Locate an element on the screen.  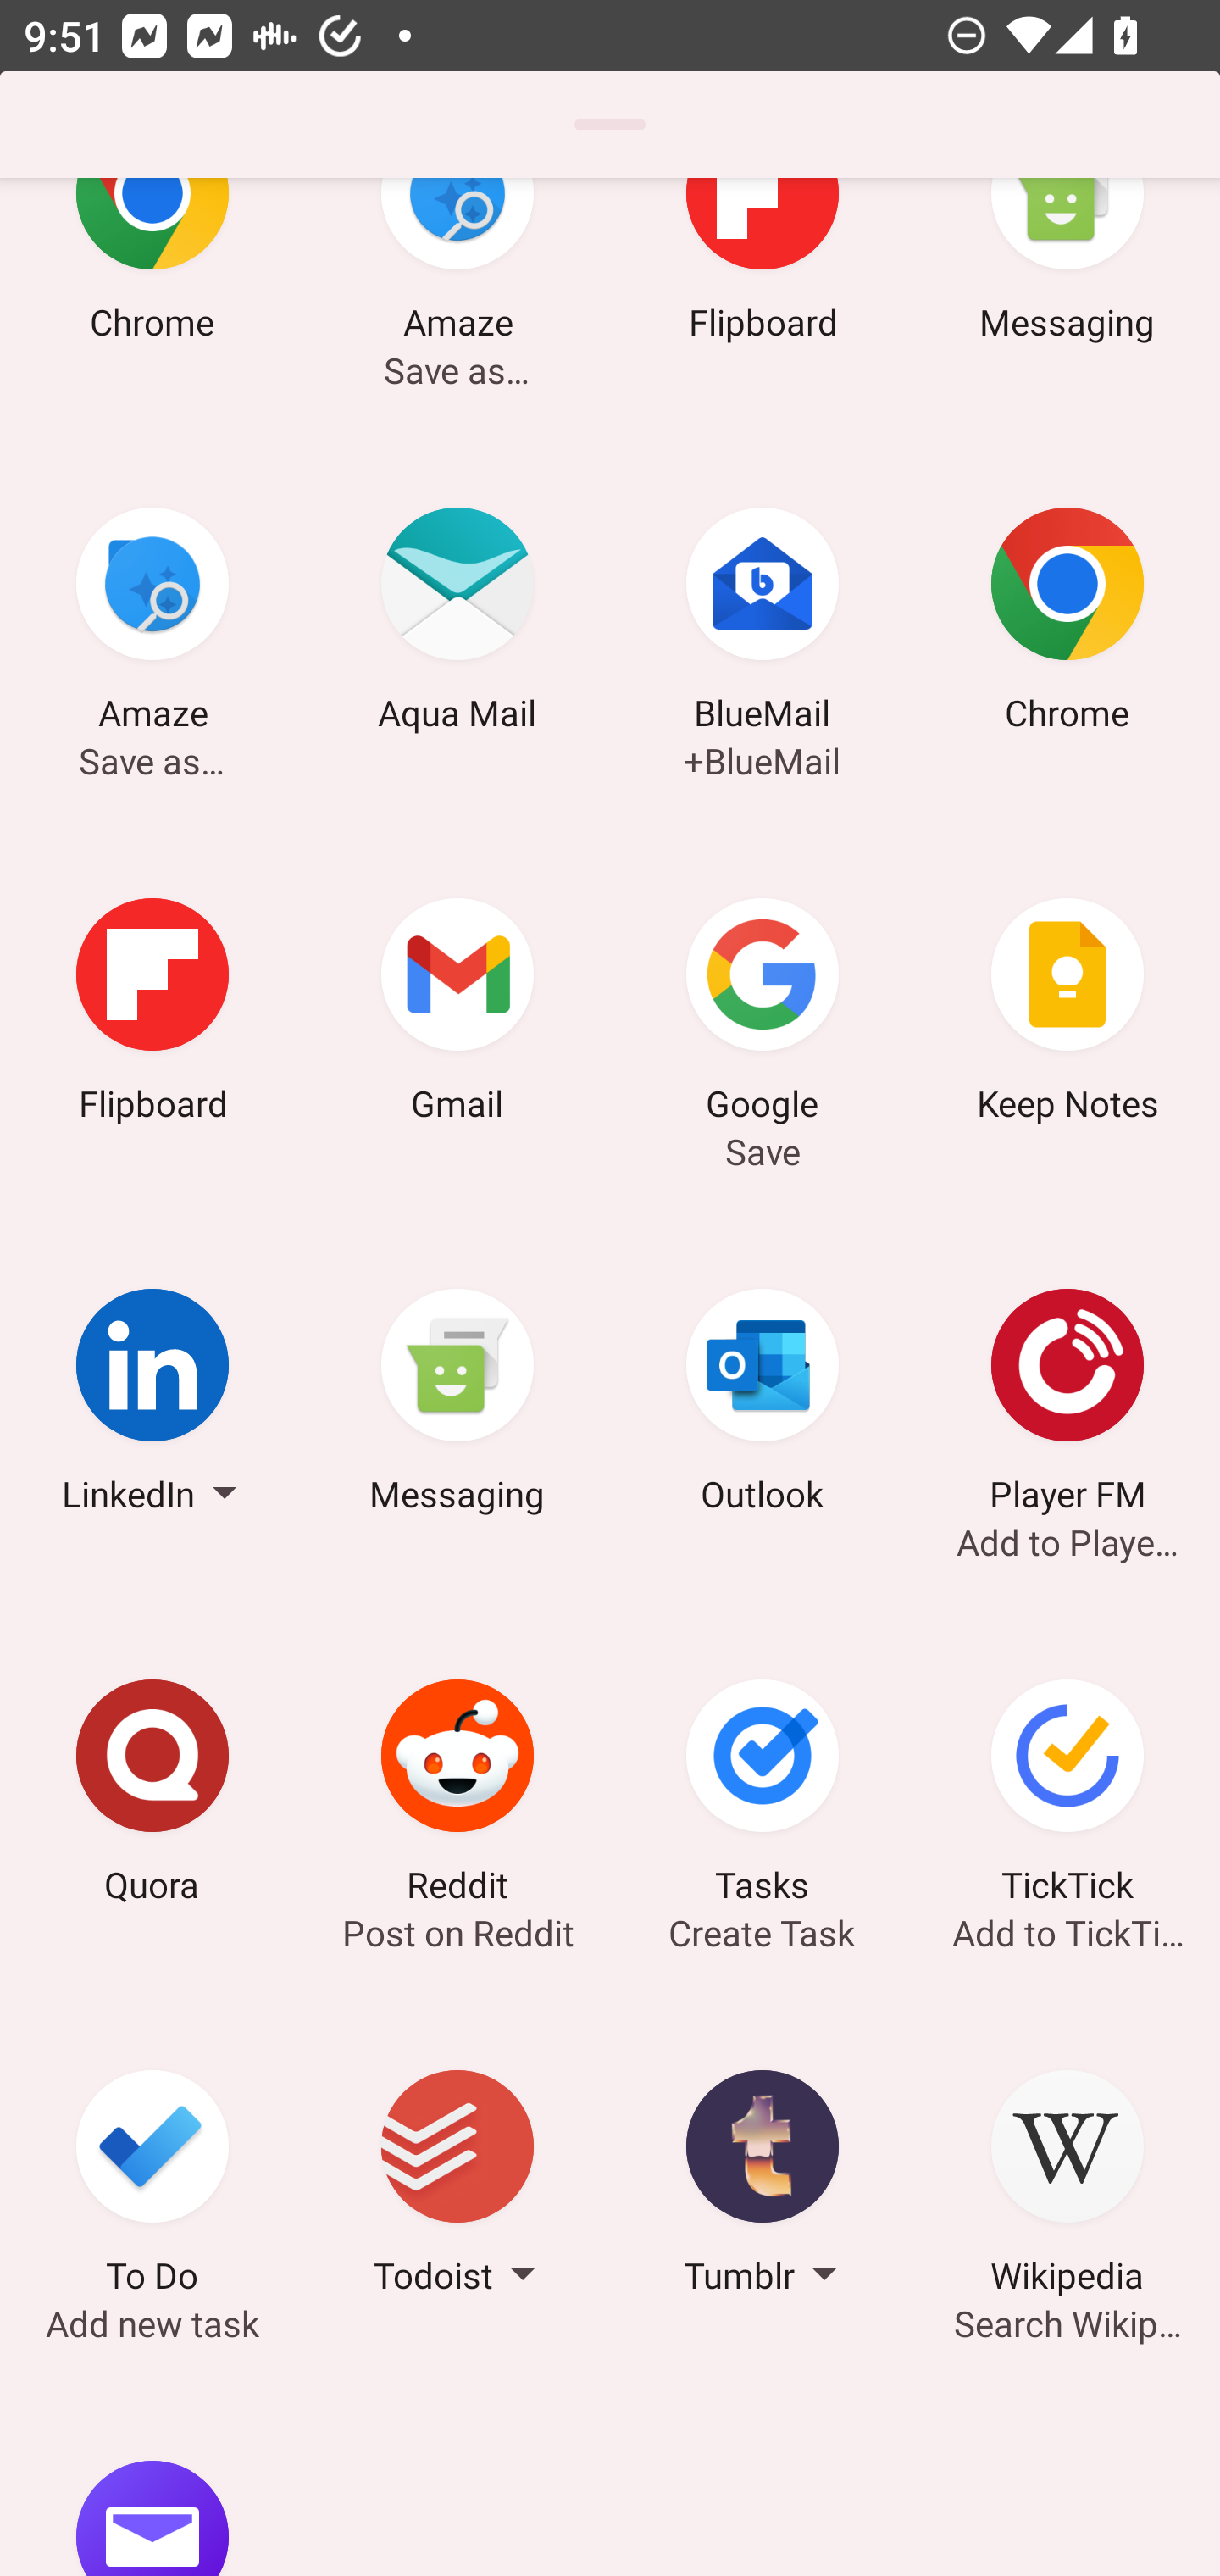
Keep Notes is located at coordinates (1067, 1014).